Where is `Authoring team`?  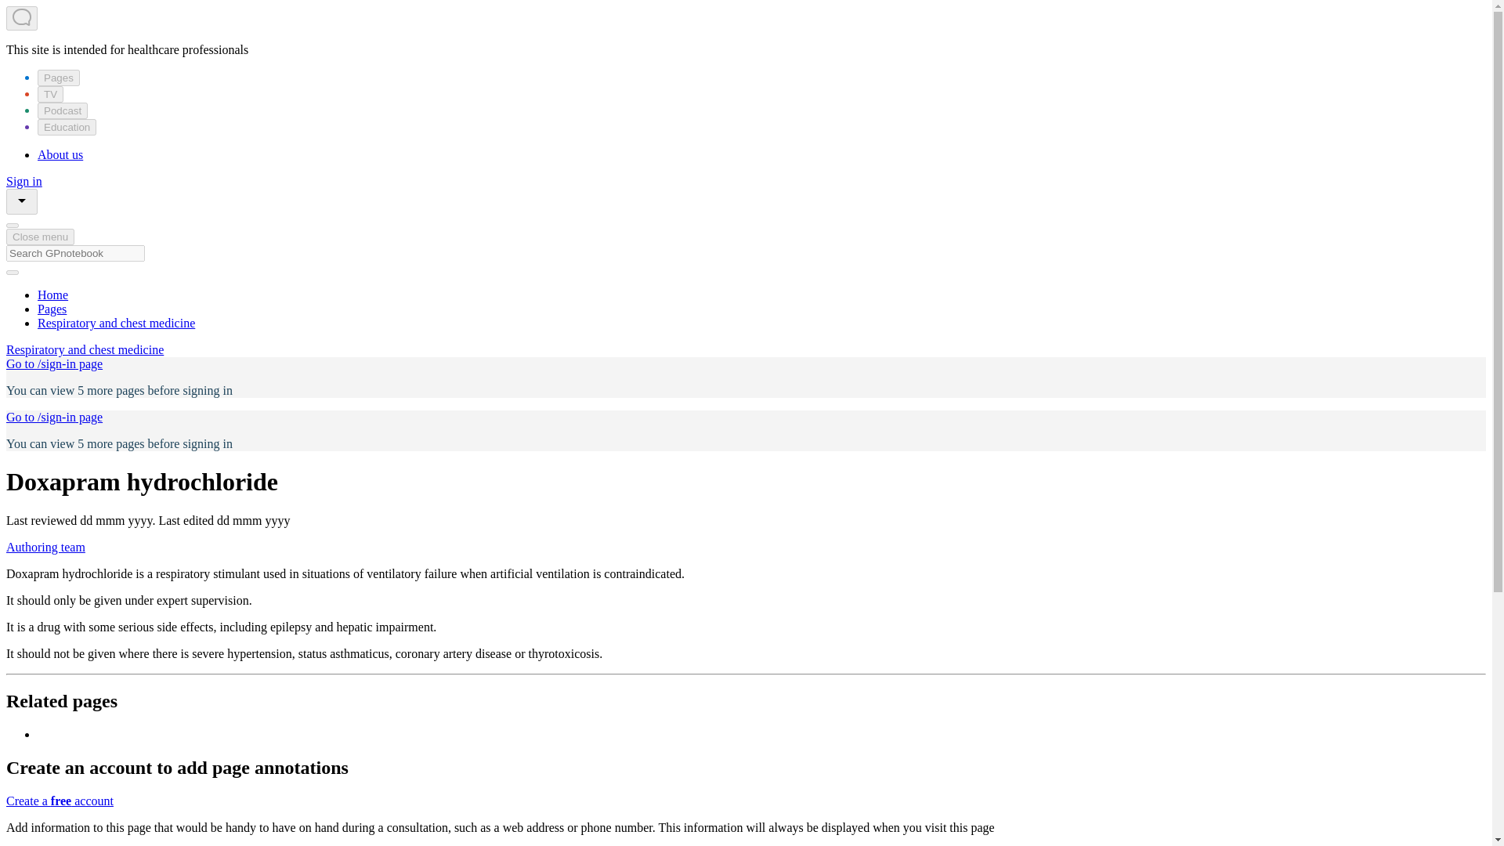
Authoring team is located at coordinates (45, 547).